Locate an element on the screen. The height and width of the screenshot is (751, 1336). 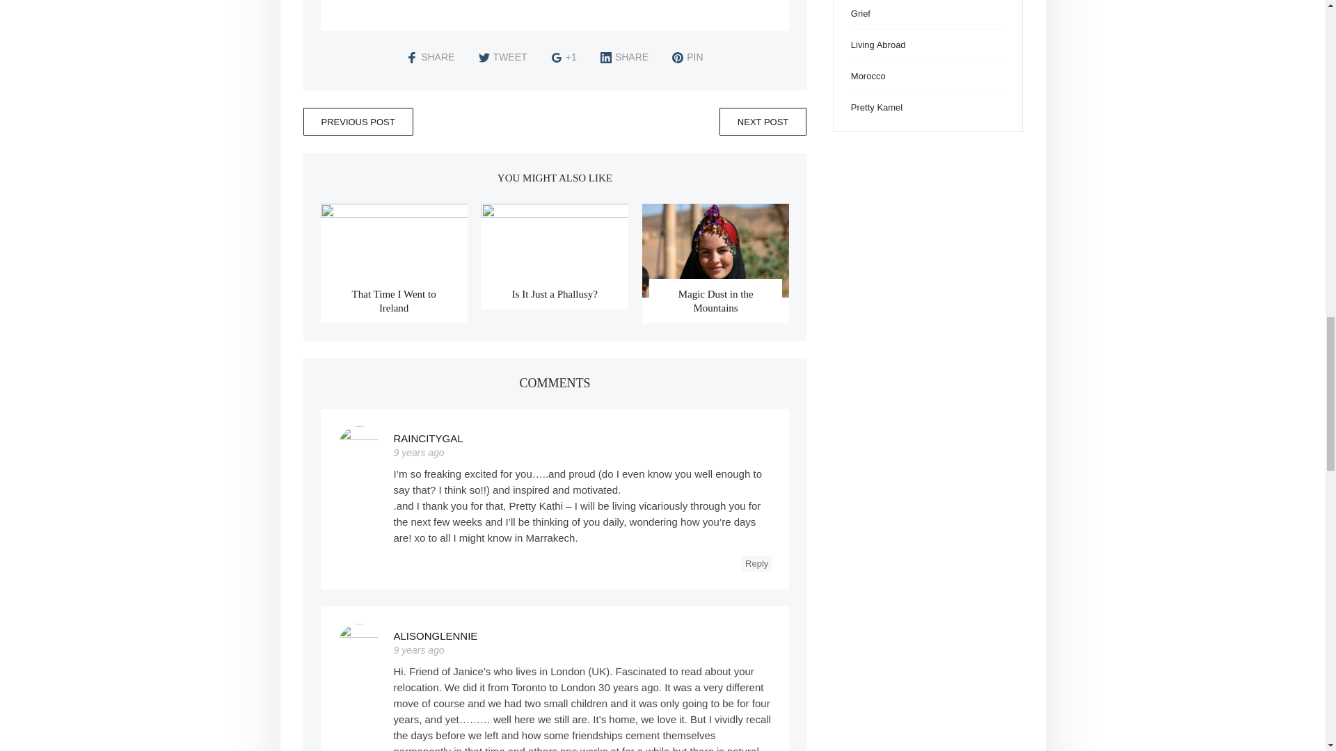
Reply is located at coordinates (756, 563).